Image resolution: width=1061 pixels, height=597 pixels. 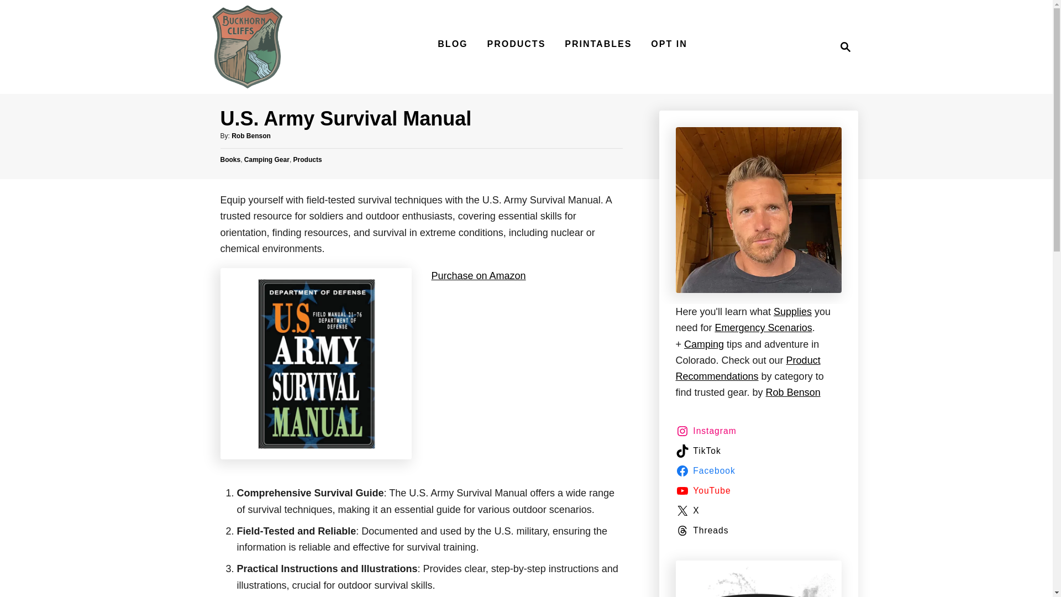 What do you see at coordinates (707, 471) in the screenshot?
I see `Facebook` at bounding box center [707, 471].